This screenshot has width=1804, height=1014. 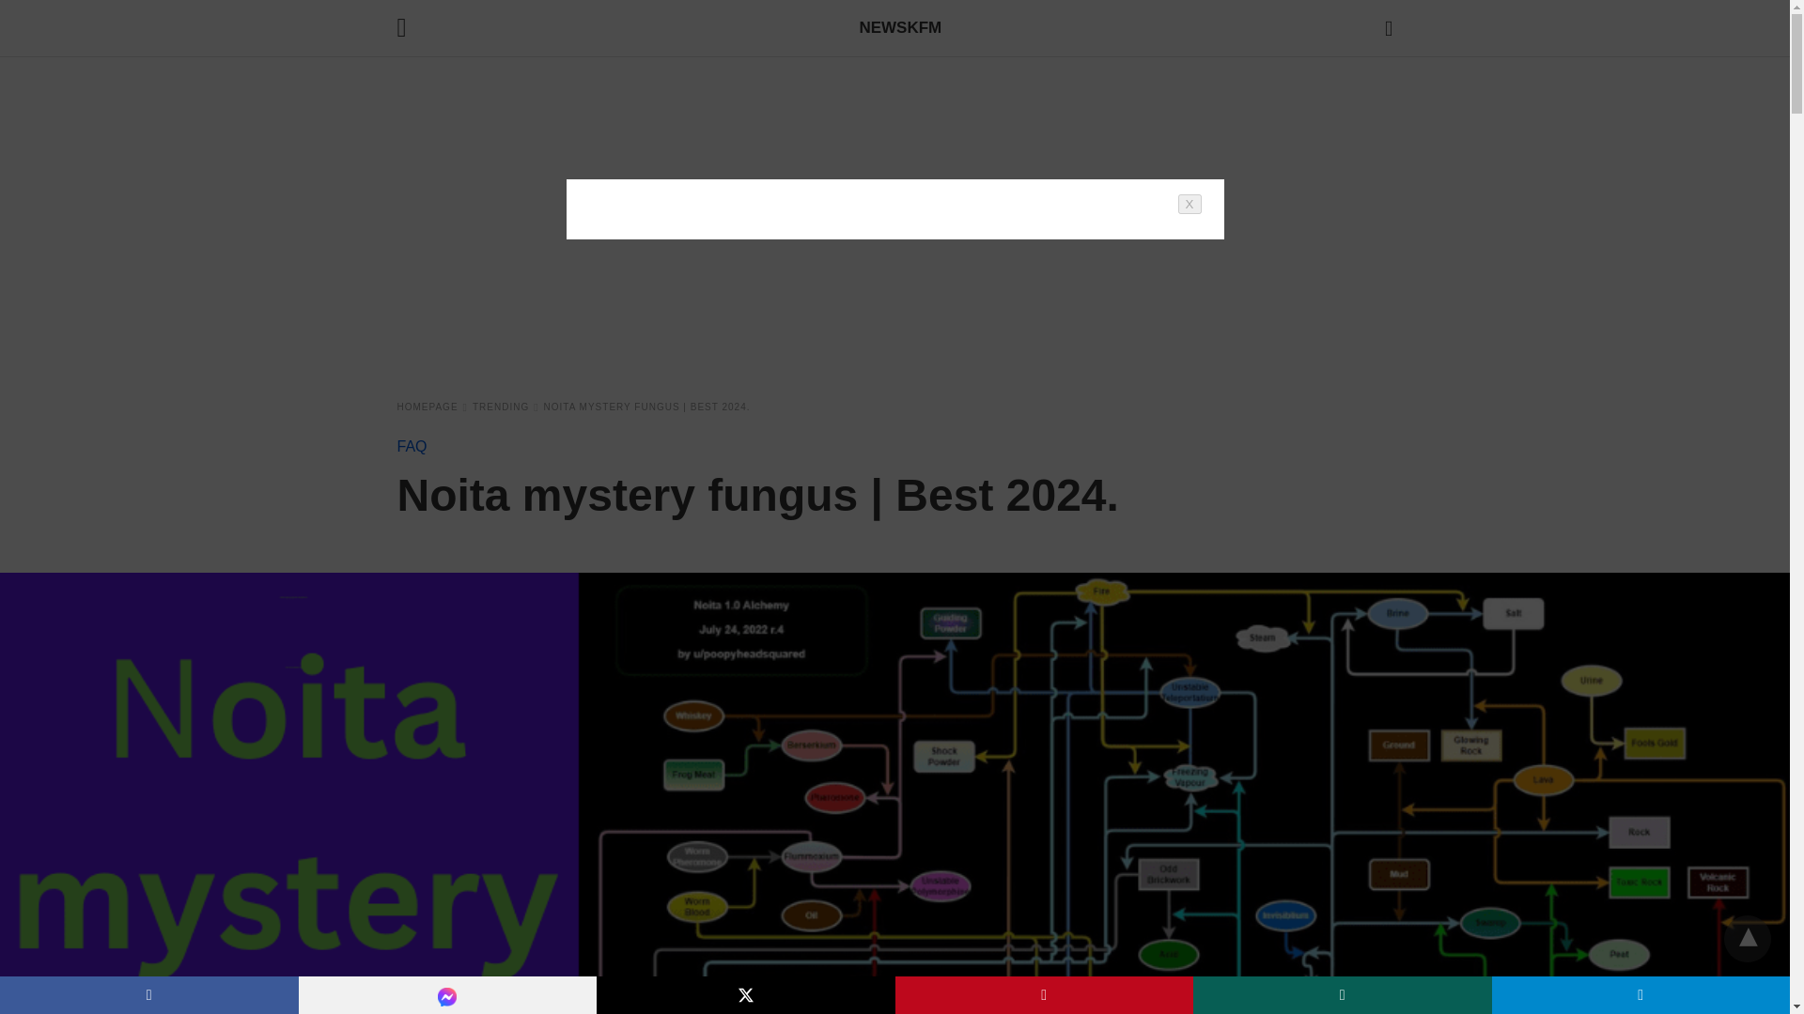 I want to click on HOMEPAGE, so click(x=432, y=406).